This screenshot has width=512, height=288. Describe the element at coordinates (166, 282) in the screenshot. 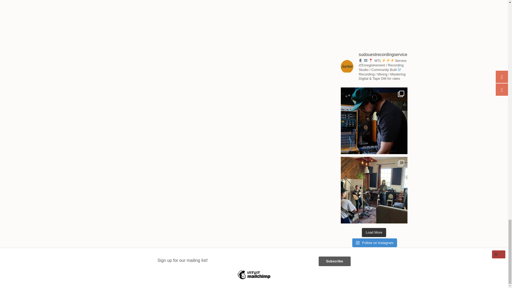

I see `MERCH` at that location.